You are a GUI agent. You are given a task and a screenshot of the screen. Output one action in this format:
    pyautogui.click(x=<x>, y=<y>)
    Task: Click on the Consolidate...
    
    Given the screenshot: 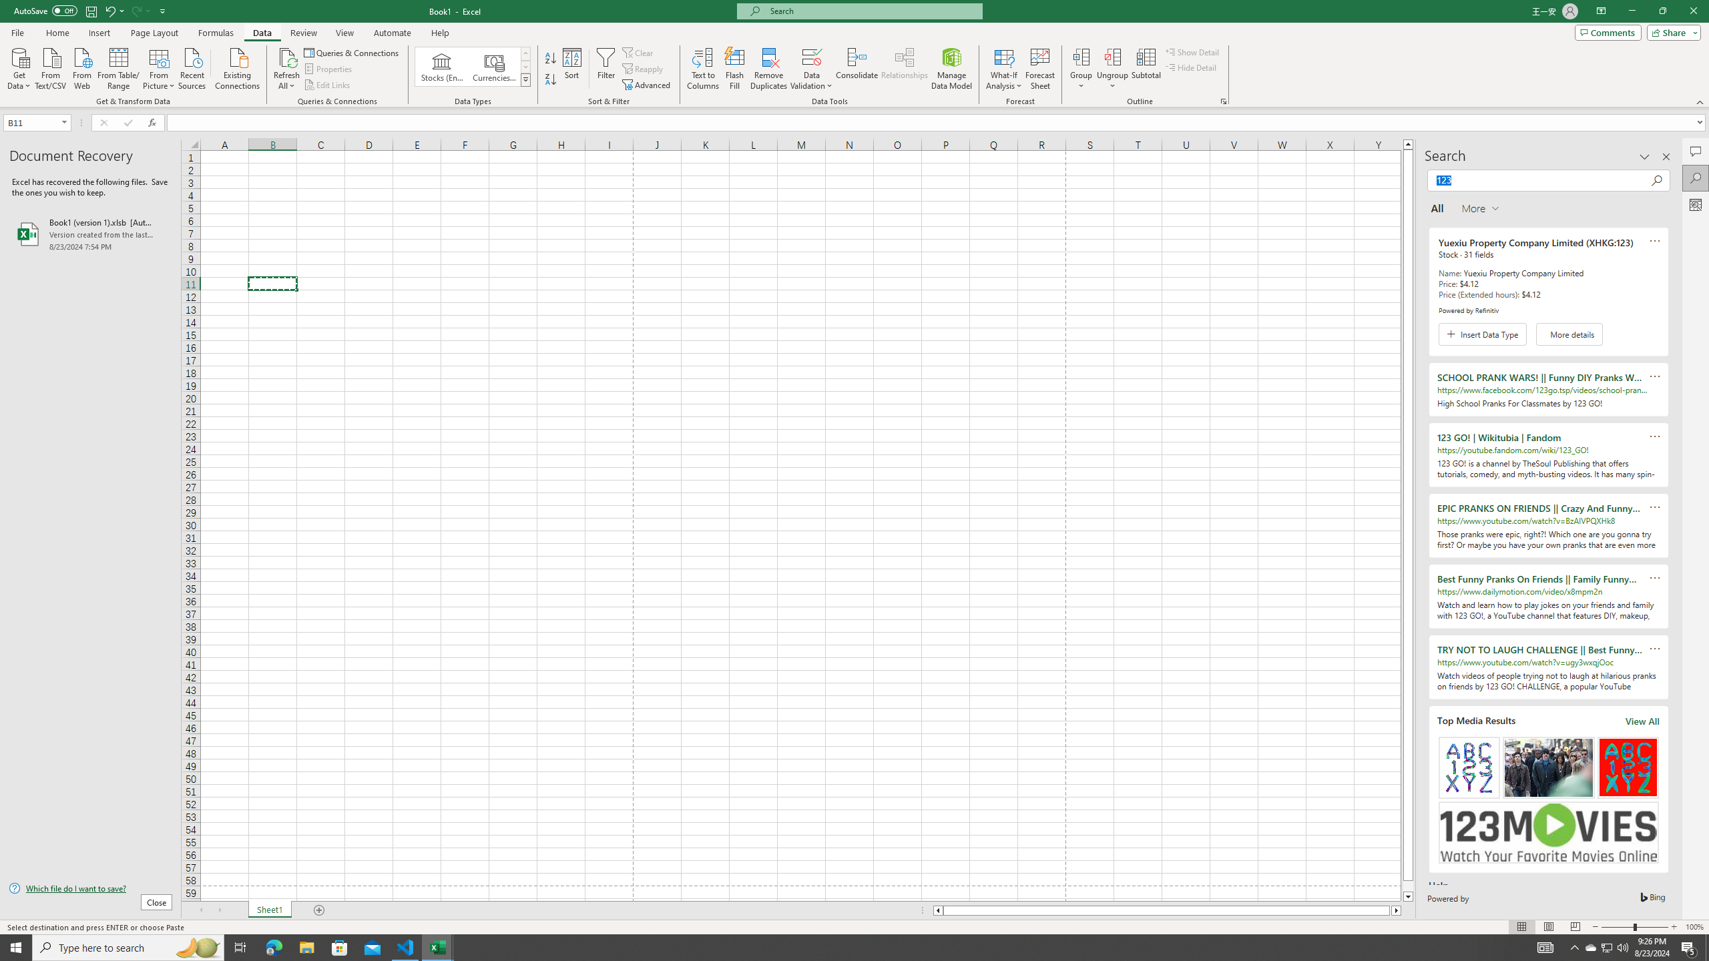 What is the action you would take?
    pyautogui.click(x=857, y=69)
    